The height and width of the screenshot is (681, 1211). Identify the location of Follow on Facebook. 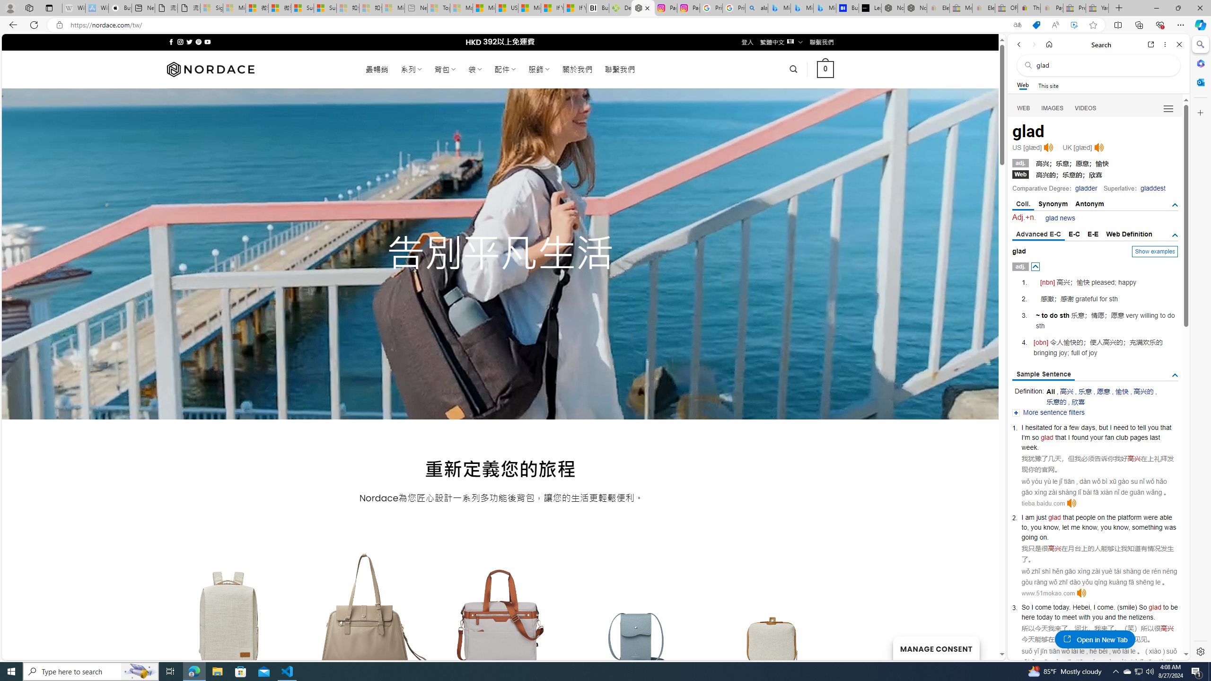
(171, 42).